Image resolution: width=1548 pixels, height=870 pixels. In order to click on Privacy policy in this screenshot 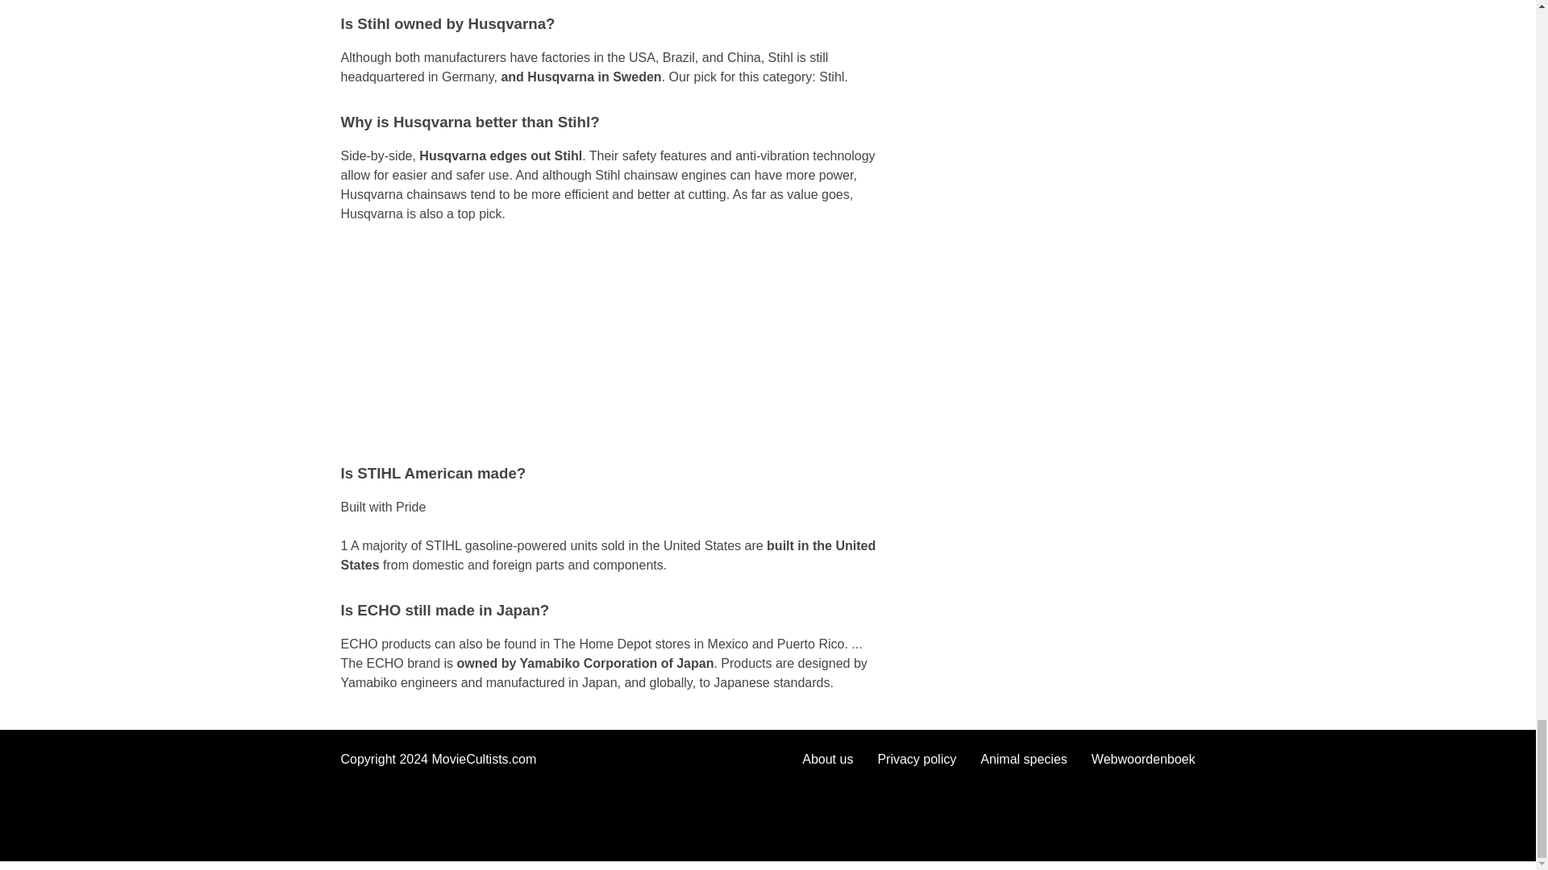, I will do `click(917, 759)`.